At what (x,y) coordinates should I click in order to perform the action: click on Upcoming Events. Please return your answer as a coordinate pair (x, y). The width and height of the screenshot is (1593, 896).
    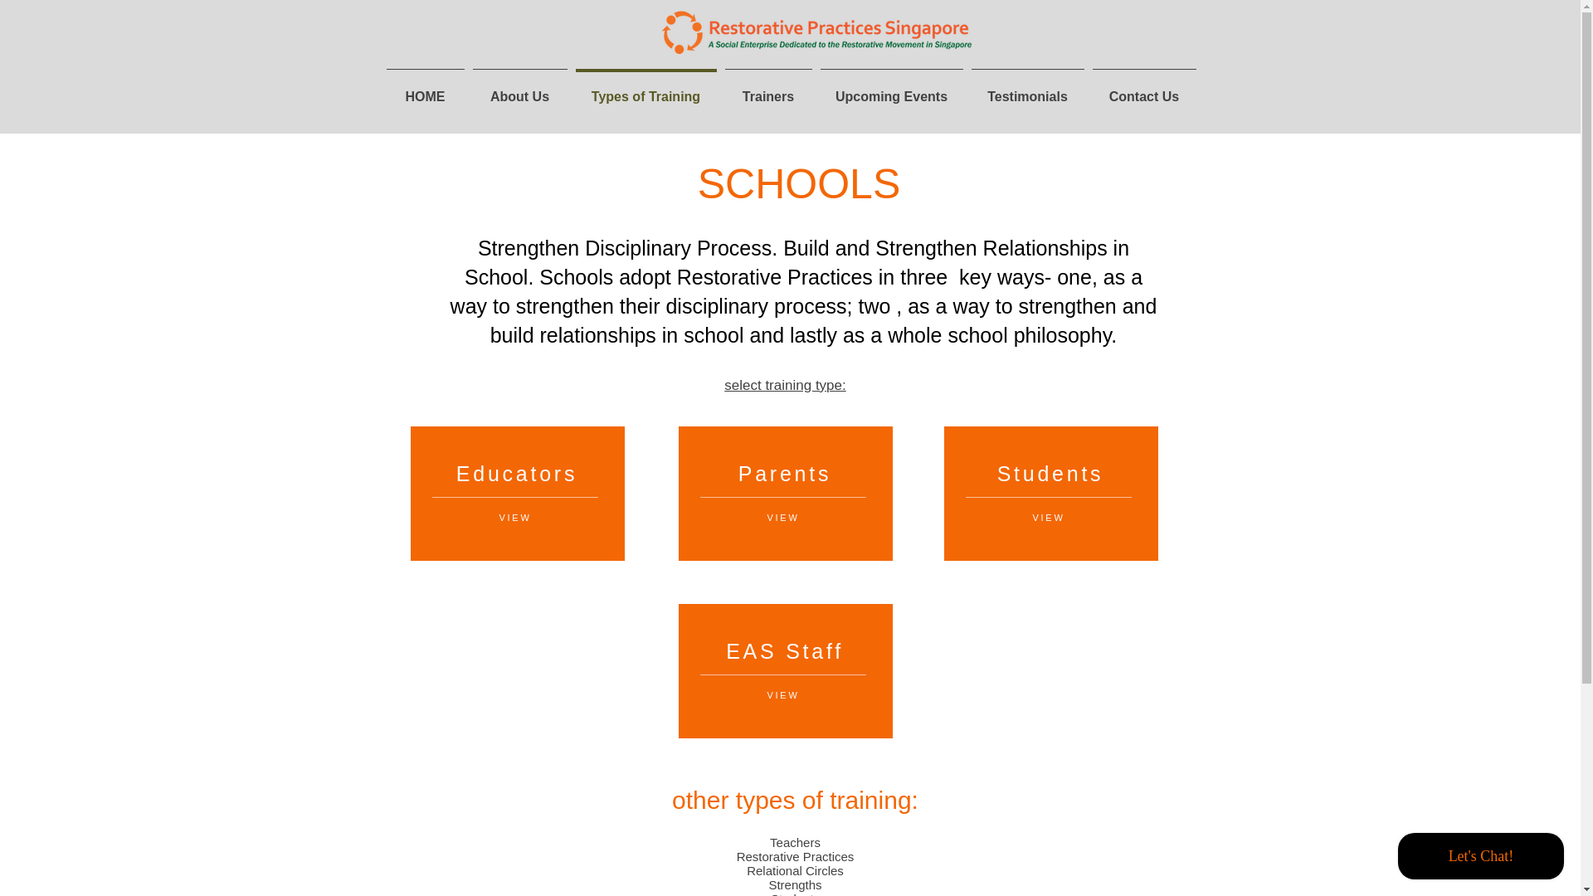
    Looking at the image, I should click on (891, 90).